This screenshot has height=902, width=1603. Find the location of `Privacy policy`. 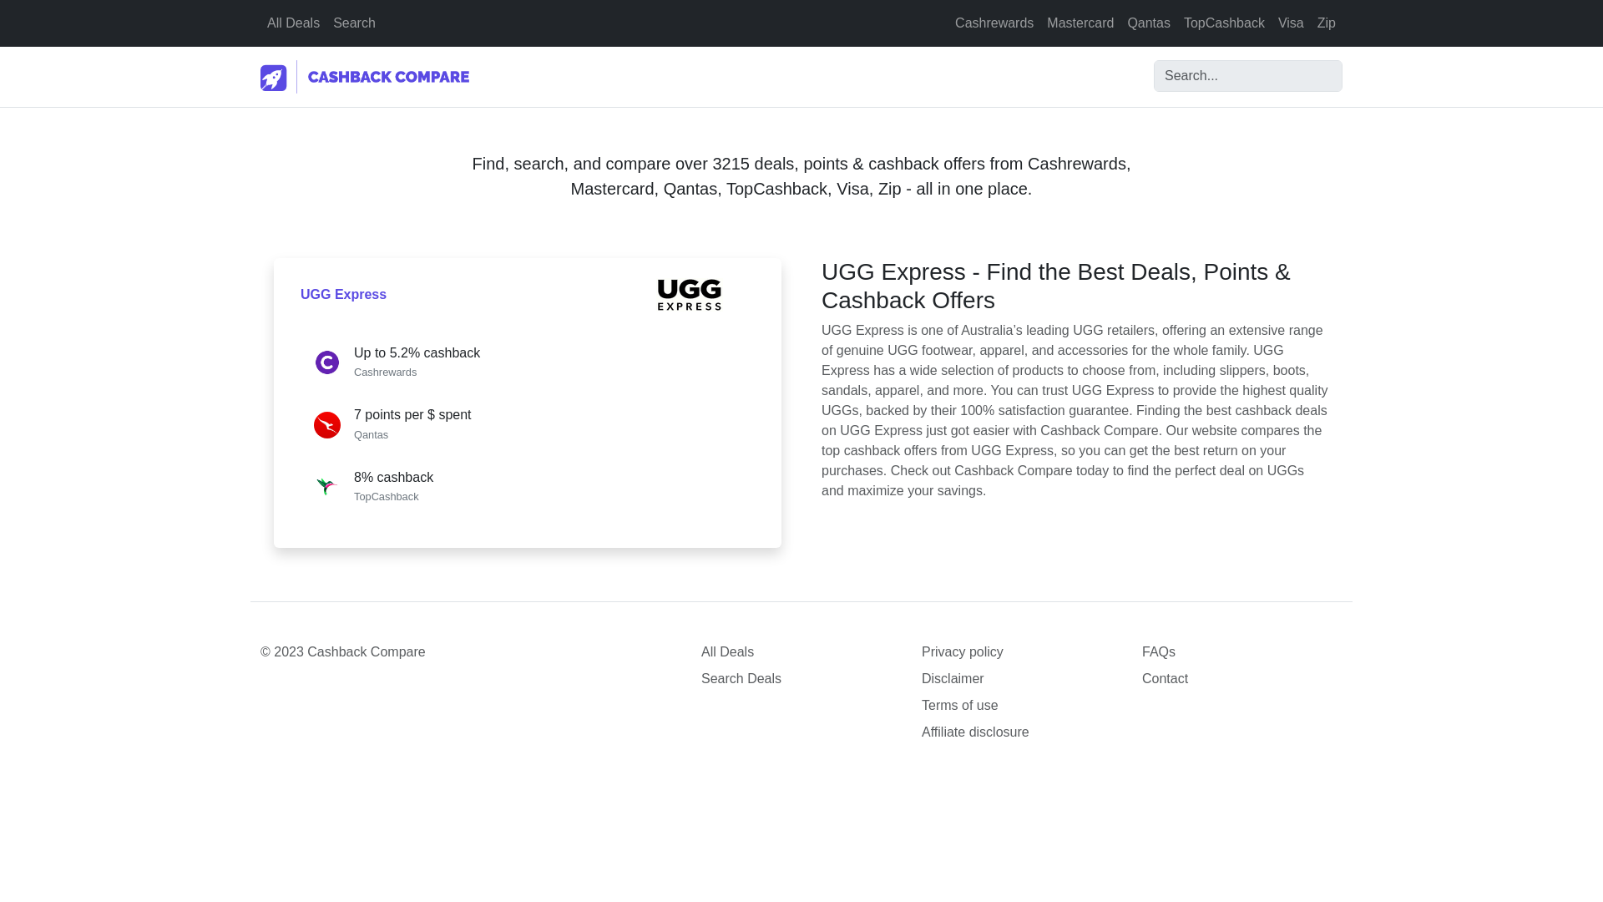

Privacy policy is located at coordinates (1022, 651).